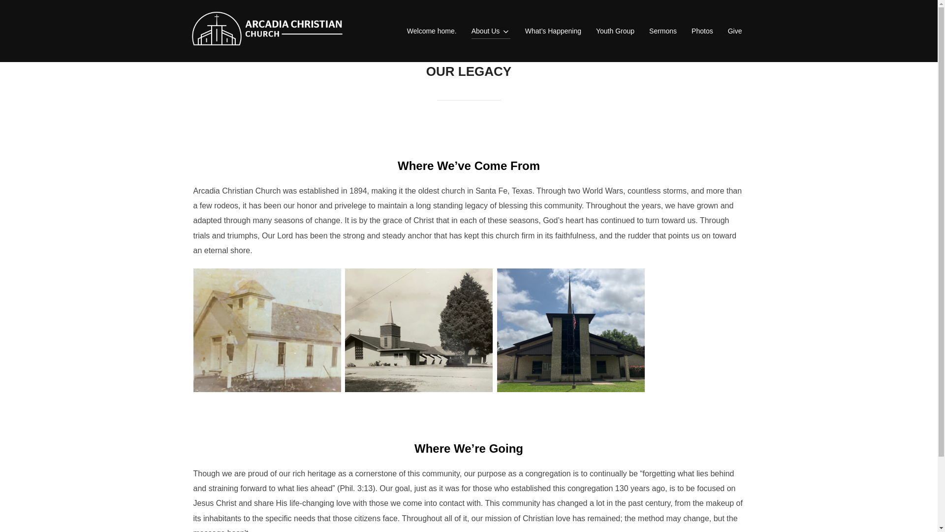  What do you see at coordinates (432, 31) in the screenshot?
I see `Welcome home.` at bounding box center [432, 31].